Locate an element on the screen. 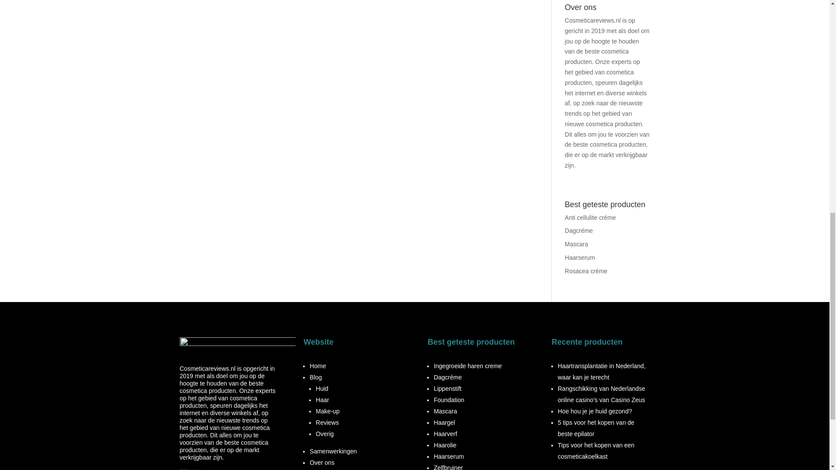 The image size is (836, 470). Mascara is located at coordinates (576, 244).